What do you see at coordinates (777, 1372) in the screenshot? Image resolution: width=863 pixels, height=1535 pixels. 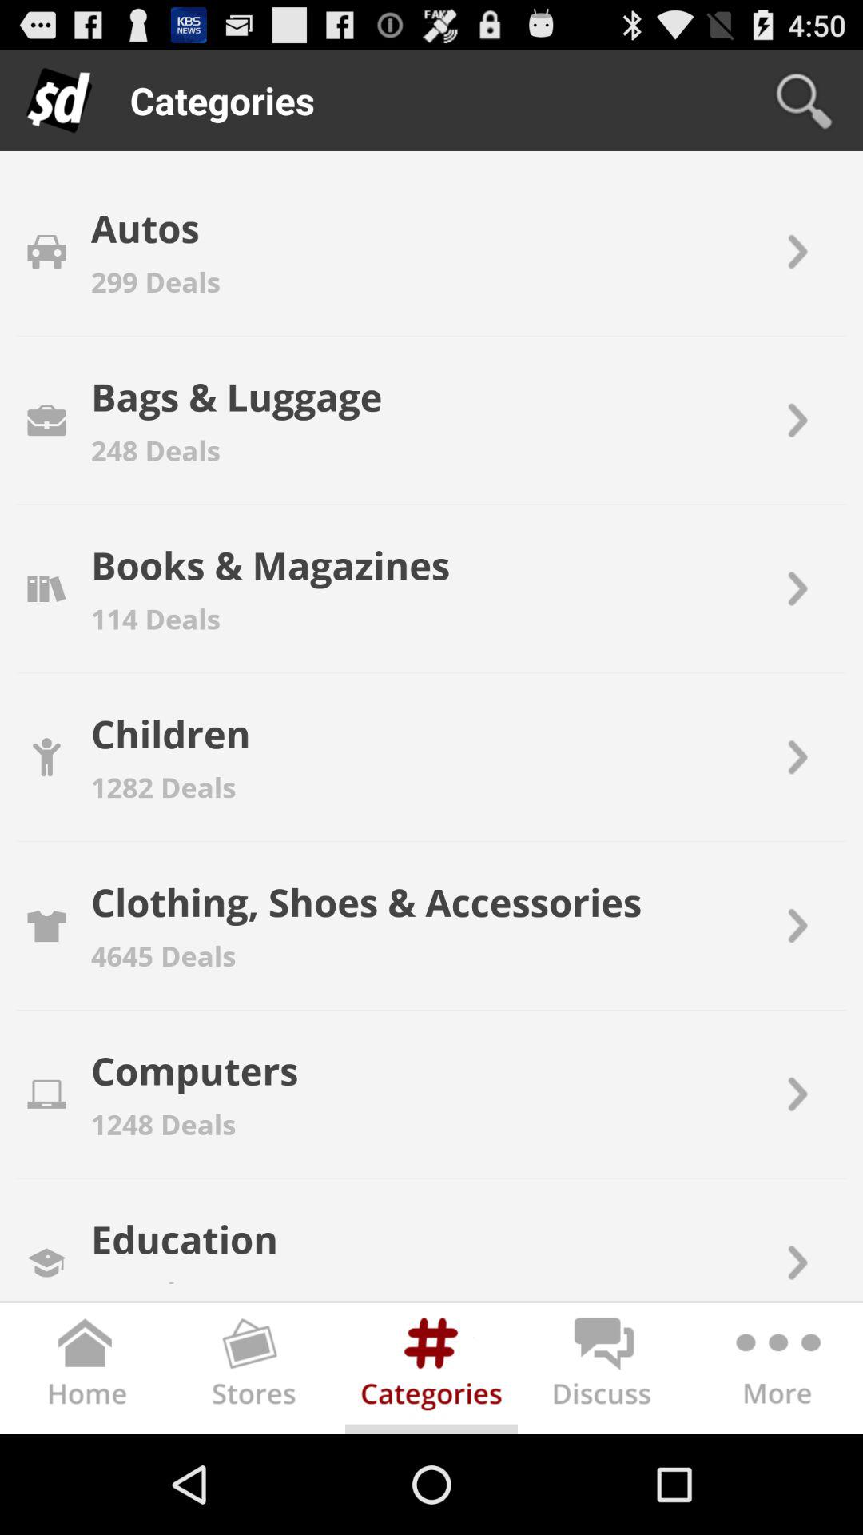 I see `click more option` at bounding box center [777, 1372].